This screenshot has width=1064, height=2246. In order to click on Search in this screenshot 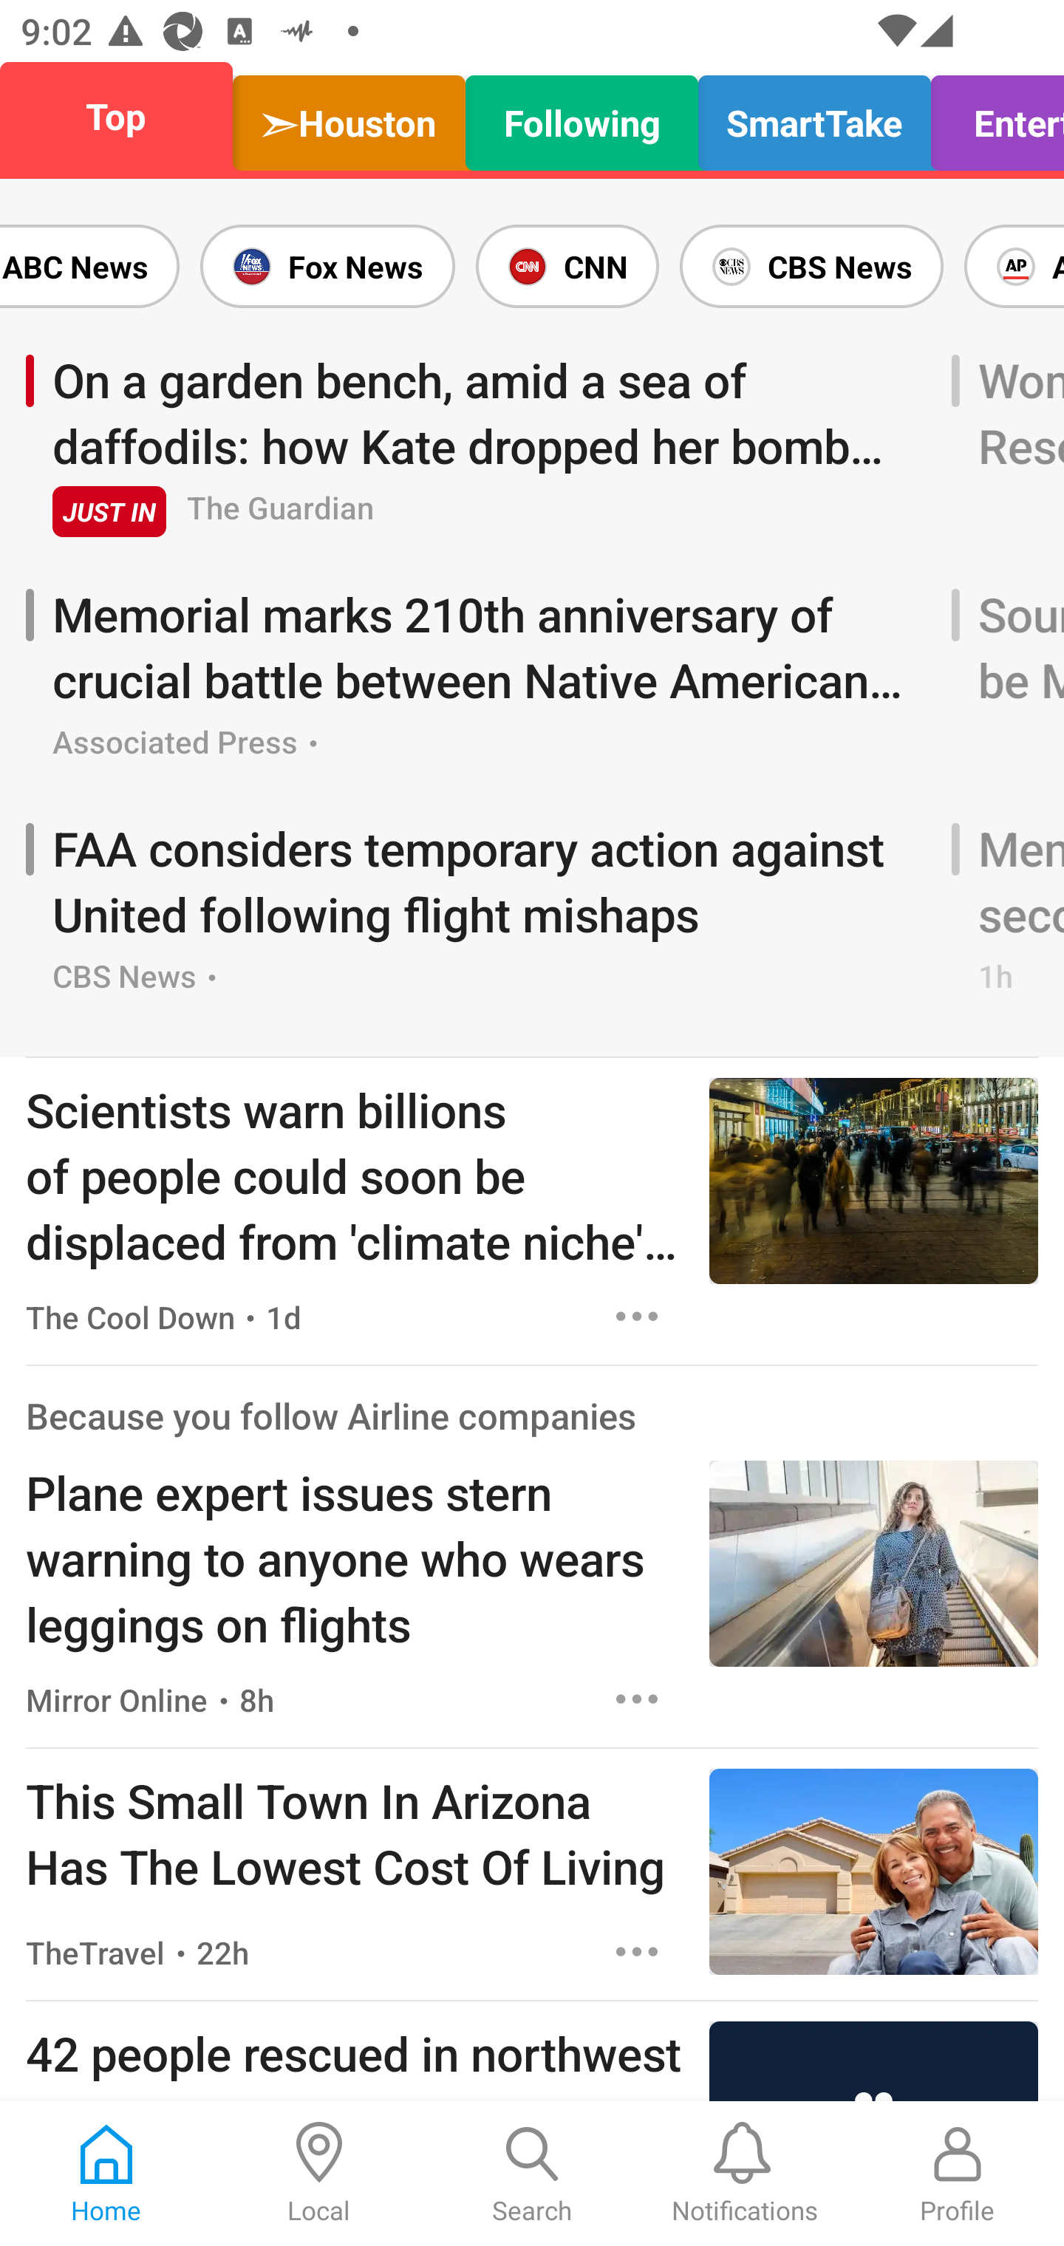, I will do `click(532, 2174)`.